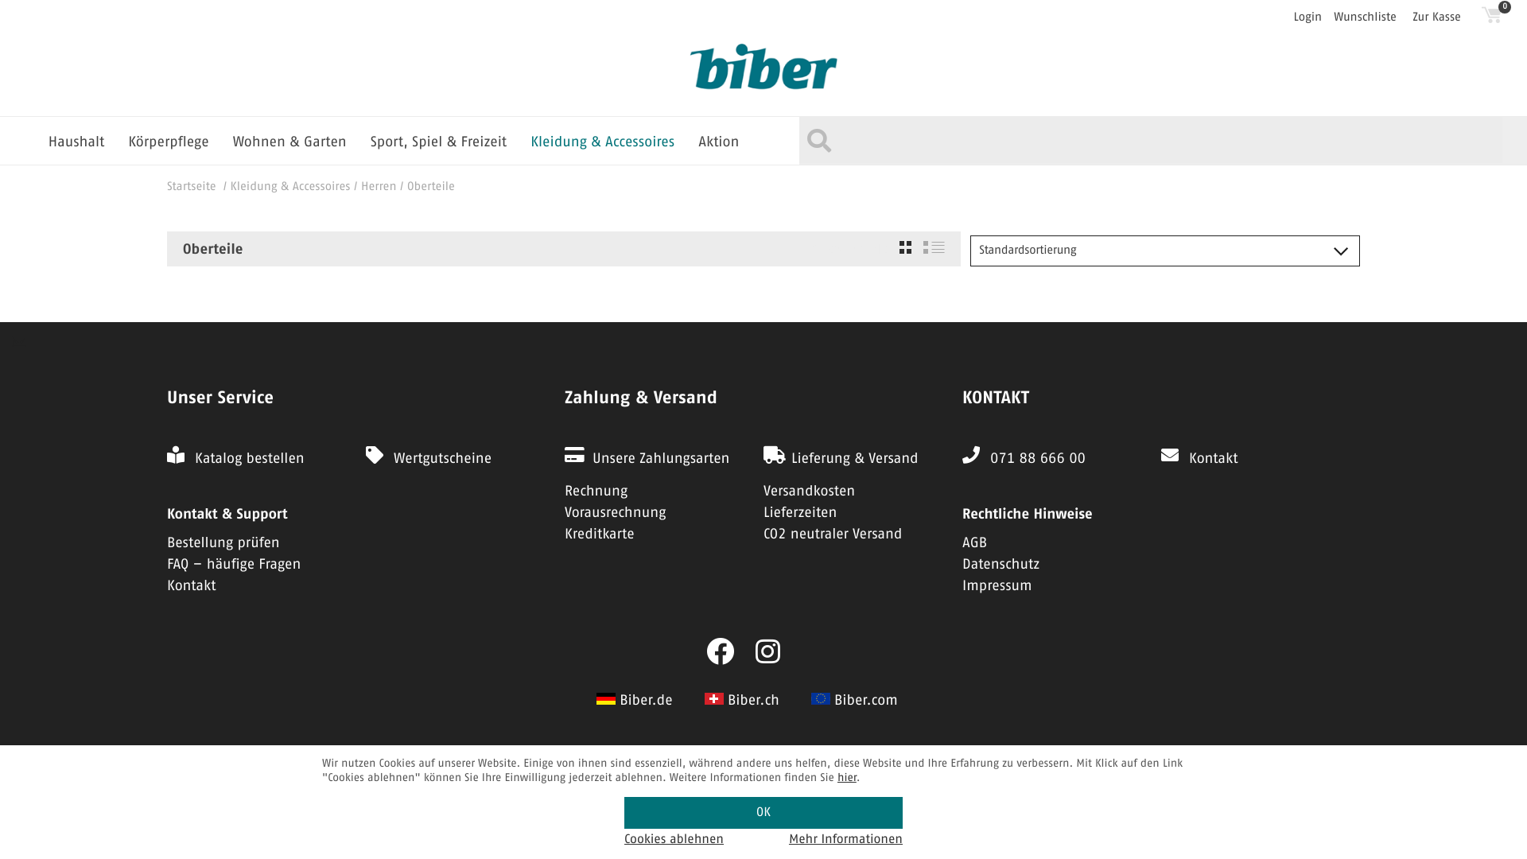 The width and height of the screenshot is (1527, 859). I want to click on Herren, so click(379, 188).